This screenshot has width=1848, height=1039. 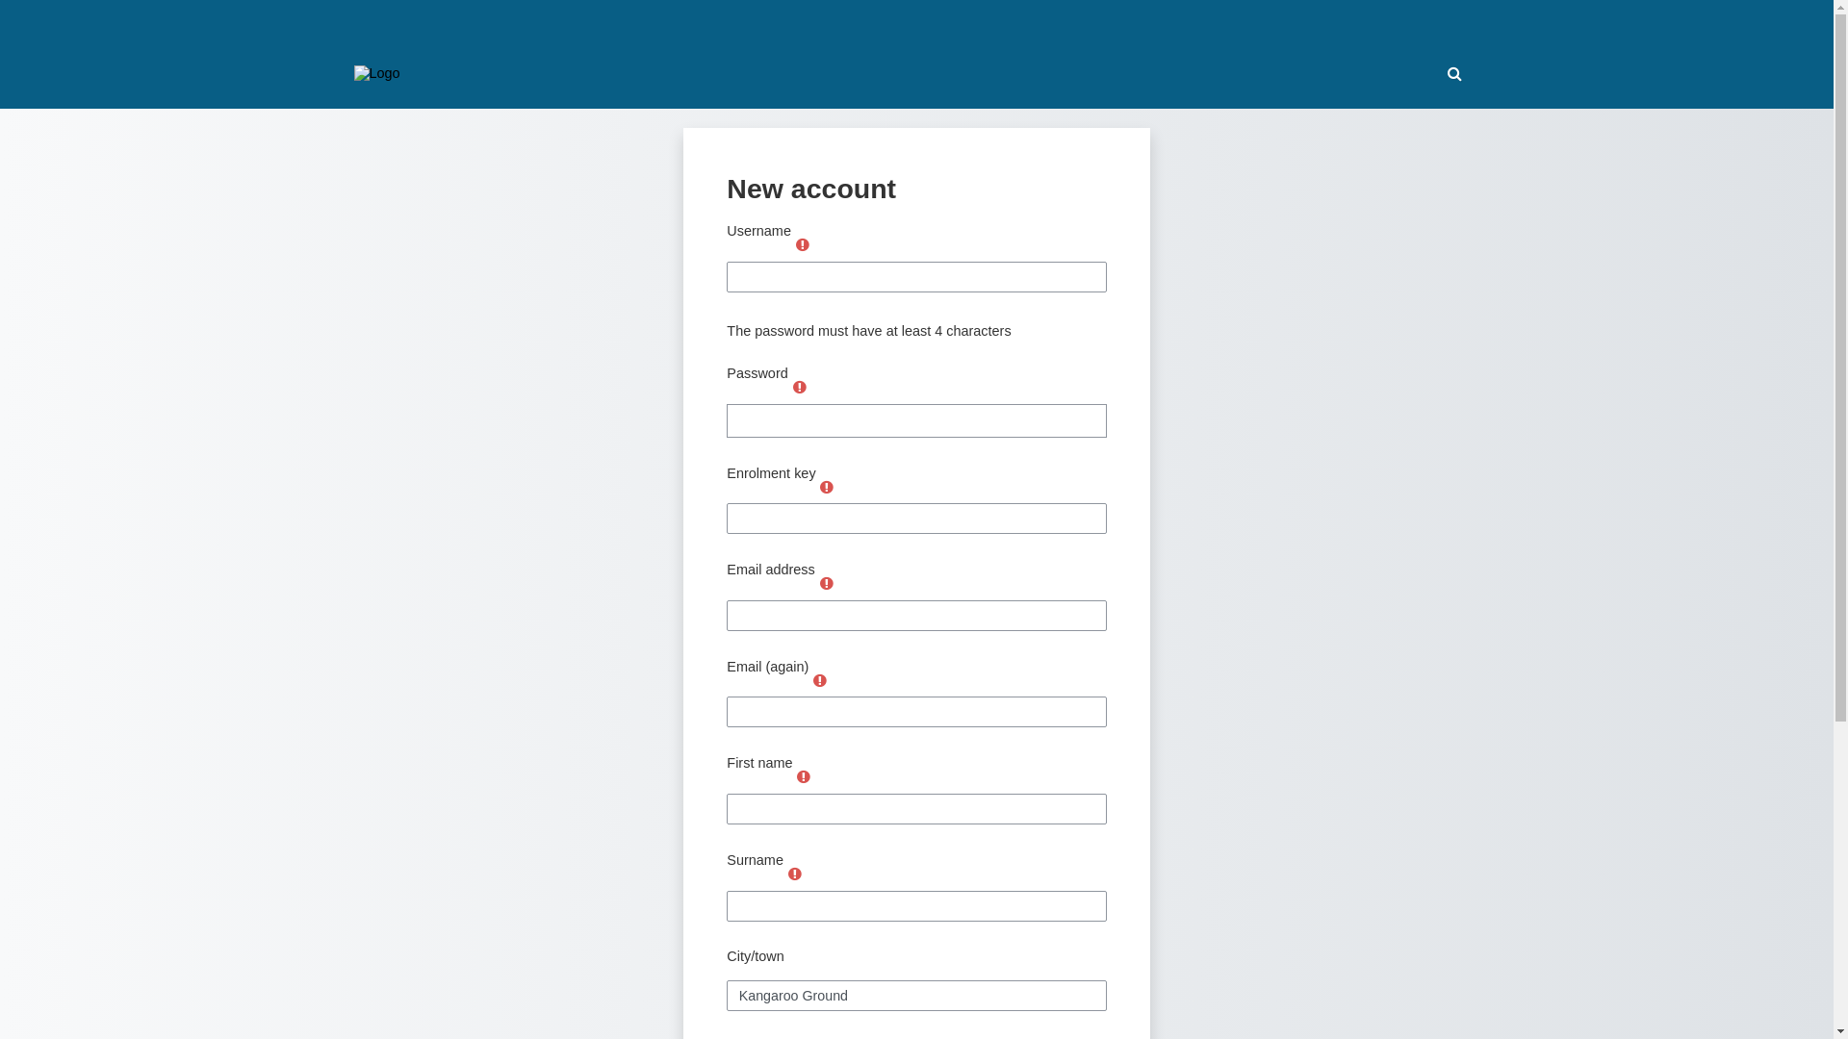 What do you see at coordinates (800, 387) in the screenshot?
I see `Required` at bounding box center [800, 387].